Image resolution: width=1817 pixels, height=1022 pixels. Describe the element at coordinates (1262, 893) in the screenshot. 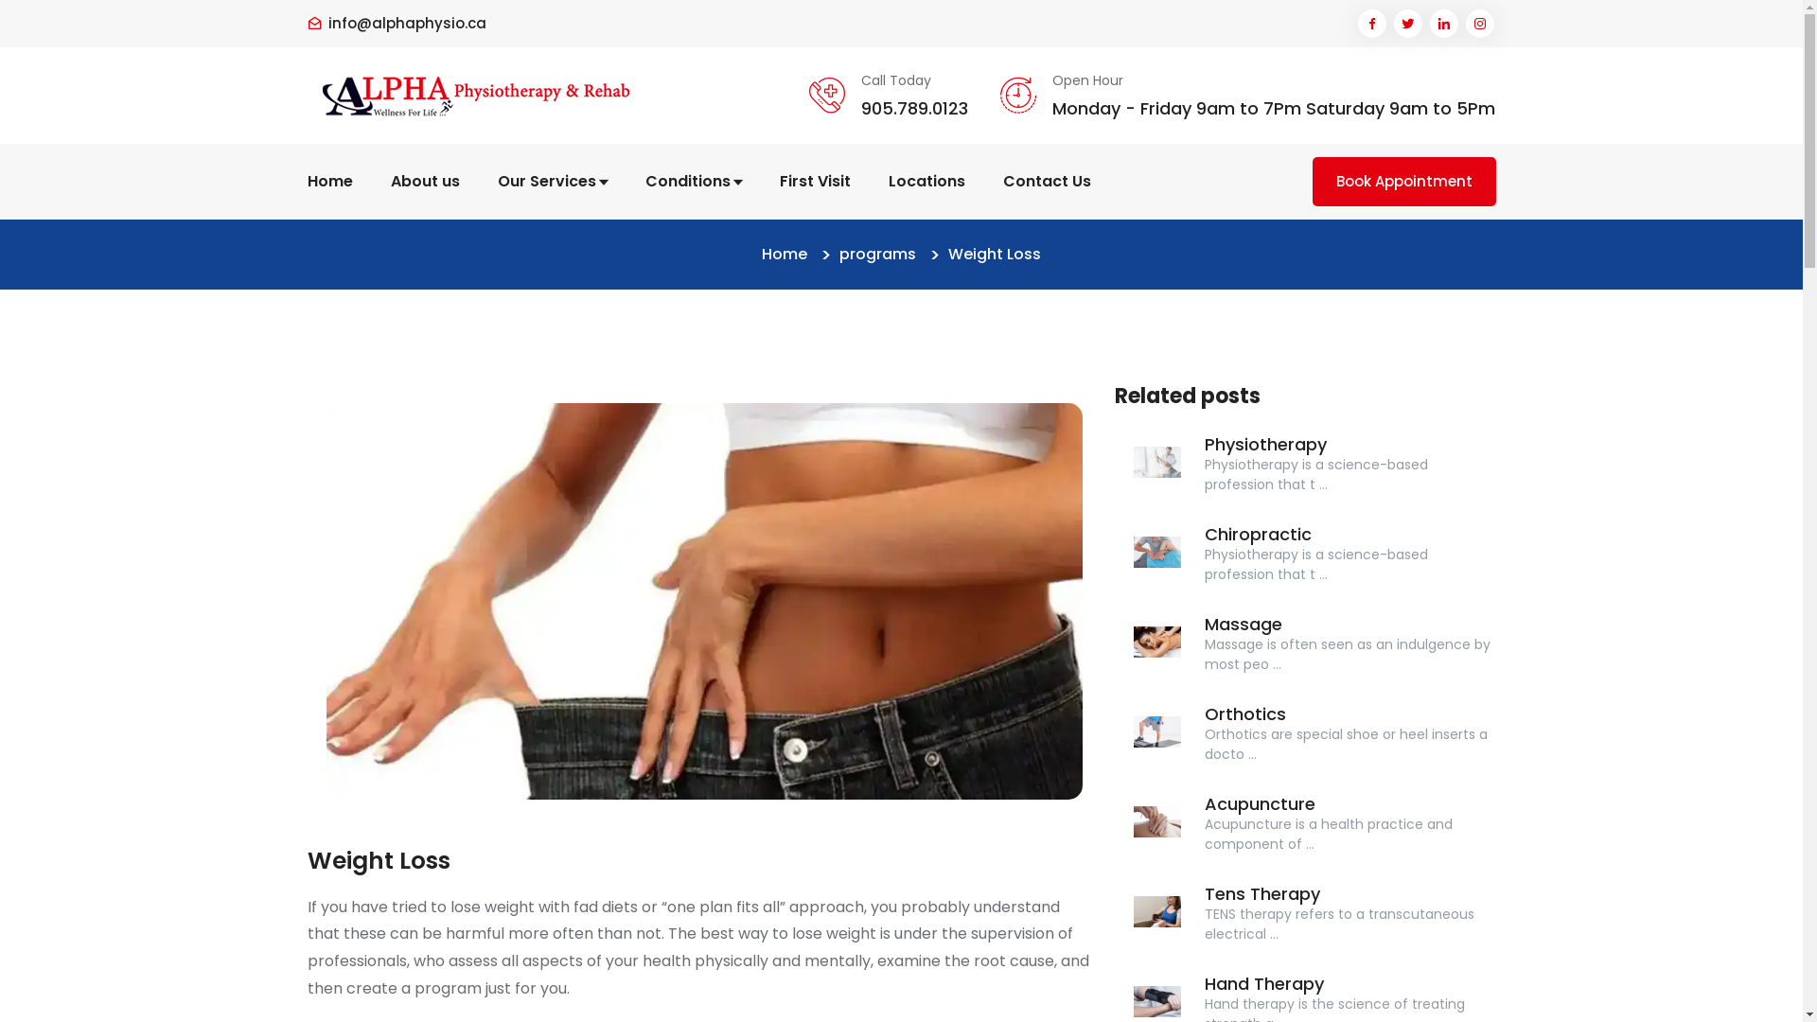

I see `Tens Therapy` at that location.